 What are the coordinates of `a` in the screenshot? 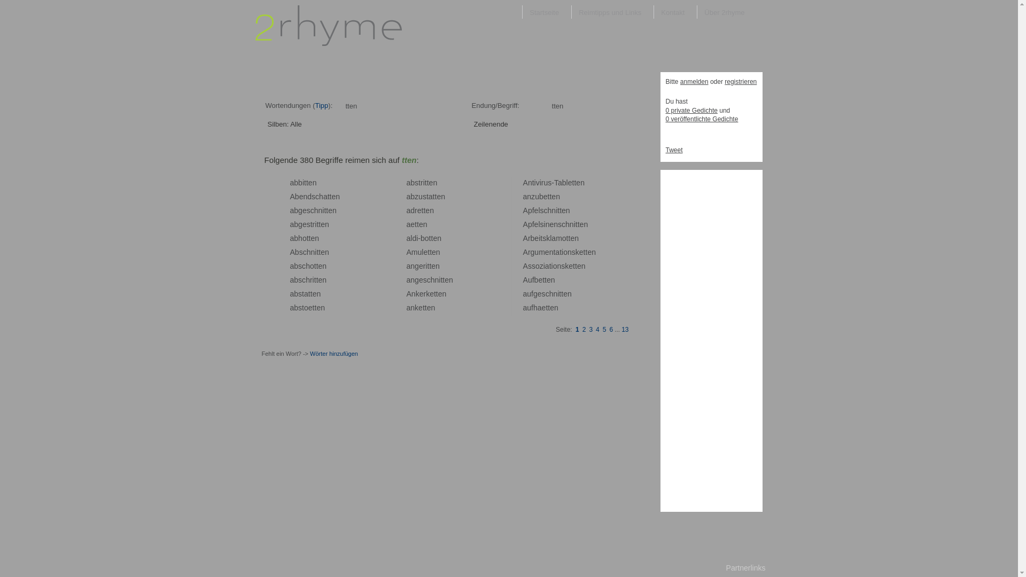 It's located at (325, 197).